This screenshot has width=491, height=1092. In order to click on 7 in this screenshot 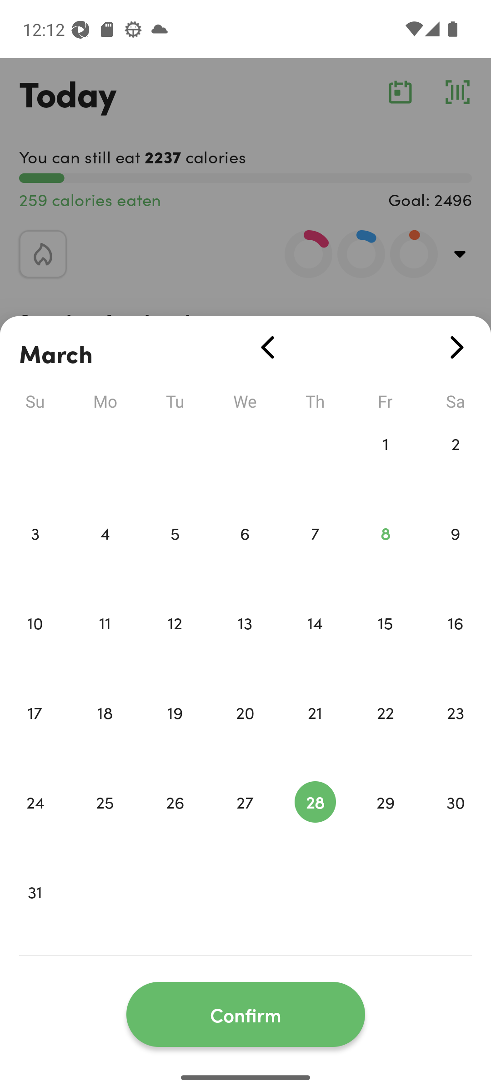, I will do `click(315, 552)`.